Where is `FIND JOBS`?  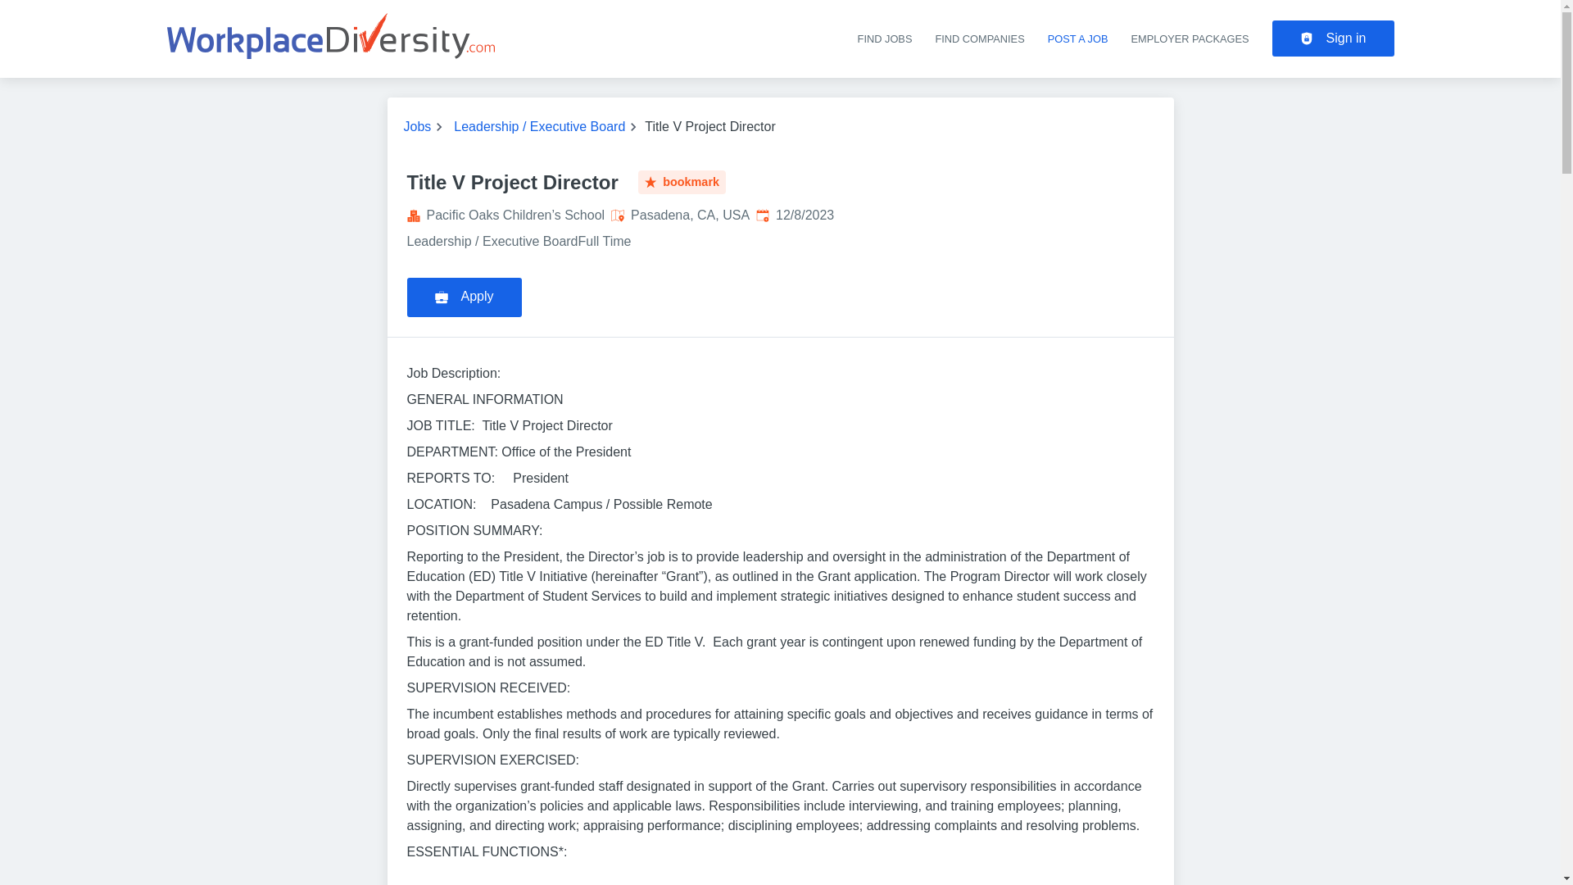 FIND JOBS is located at coordinates (885, 39).